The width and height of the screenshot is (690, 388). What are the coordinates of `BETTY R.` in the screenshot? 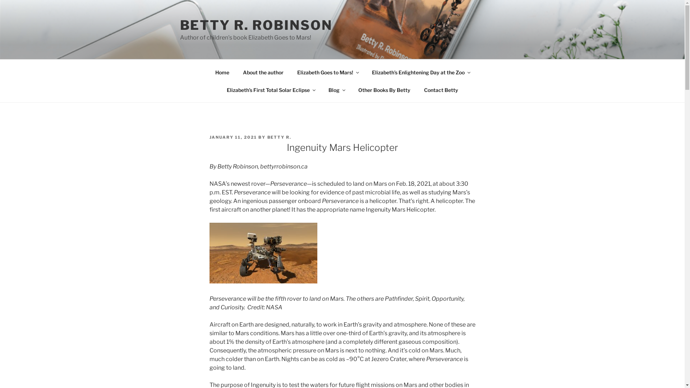 It's located at (280, 137).